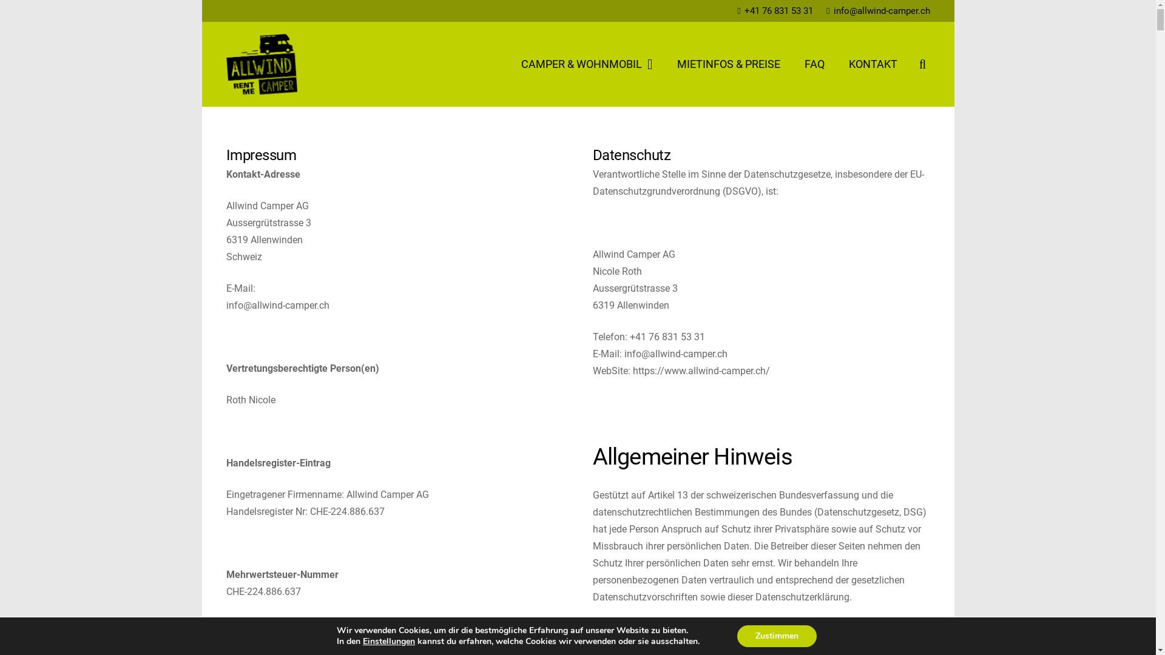 This screenshot has height=655, width=1165. Describe the element at coordinates (814, 64) in the screenshot. I see `FAQ` at that location.